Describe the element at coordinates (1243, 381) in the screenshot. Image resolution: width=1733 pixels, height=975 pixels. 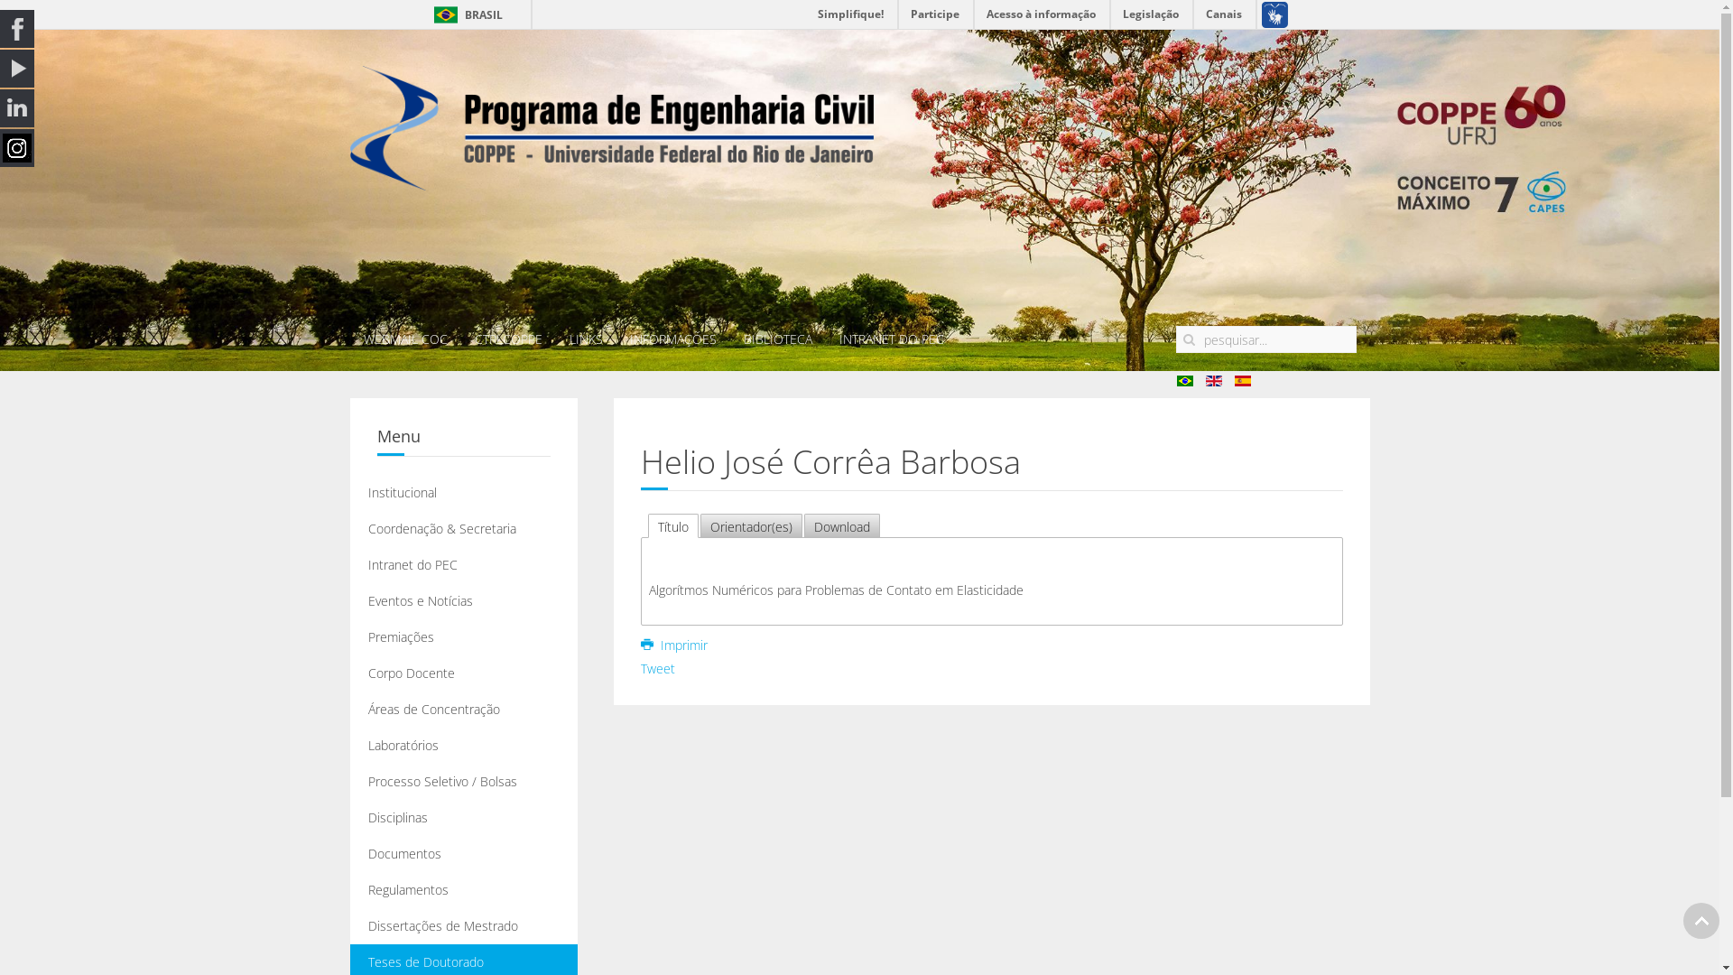
I see `es` at that location.